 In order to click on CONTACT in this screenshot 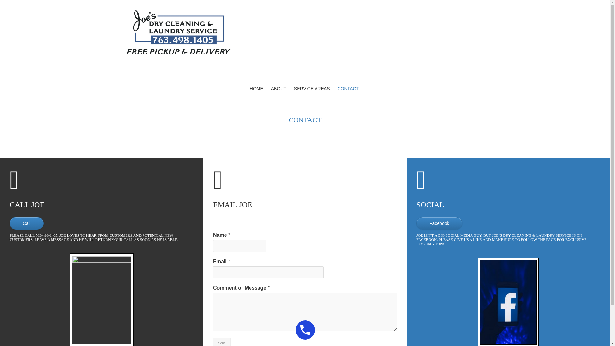, I will do `click(305, 120)`.